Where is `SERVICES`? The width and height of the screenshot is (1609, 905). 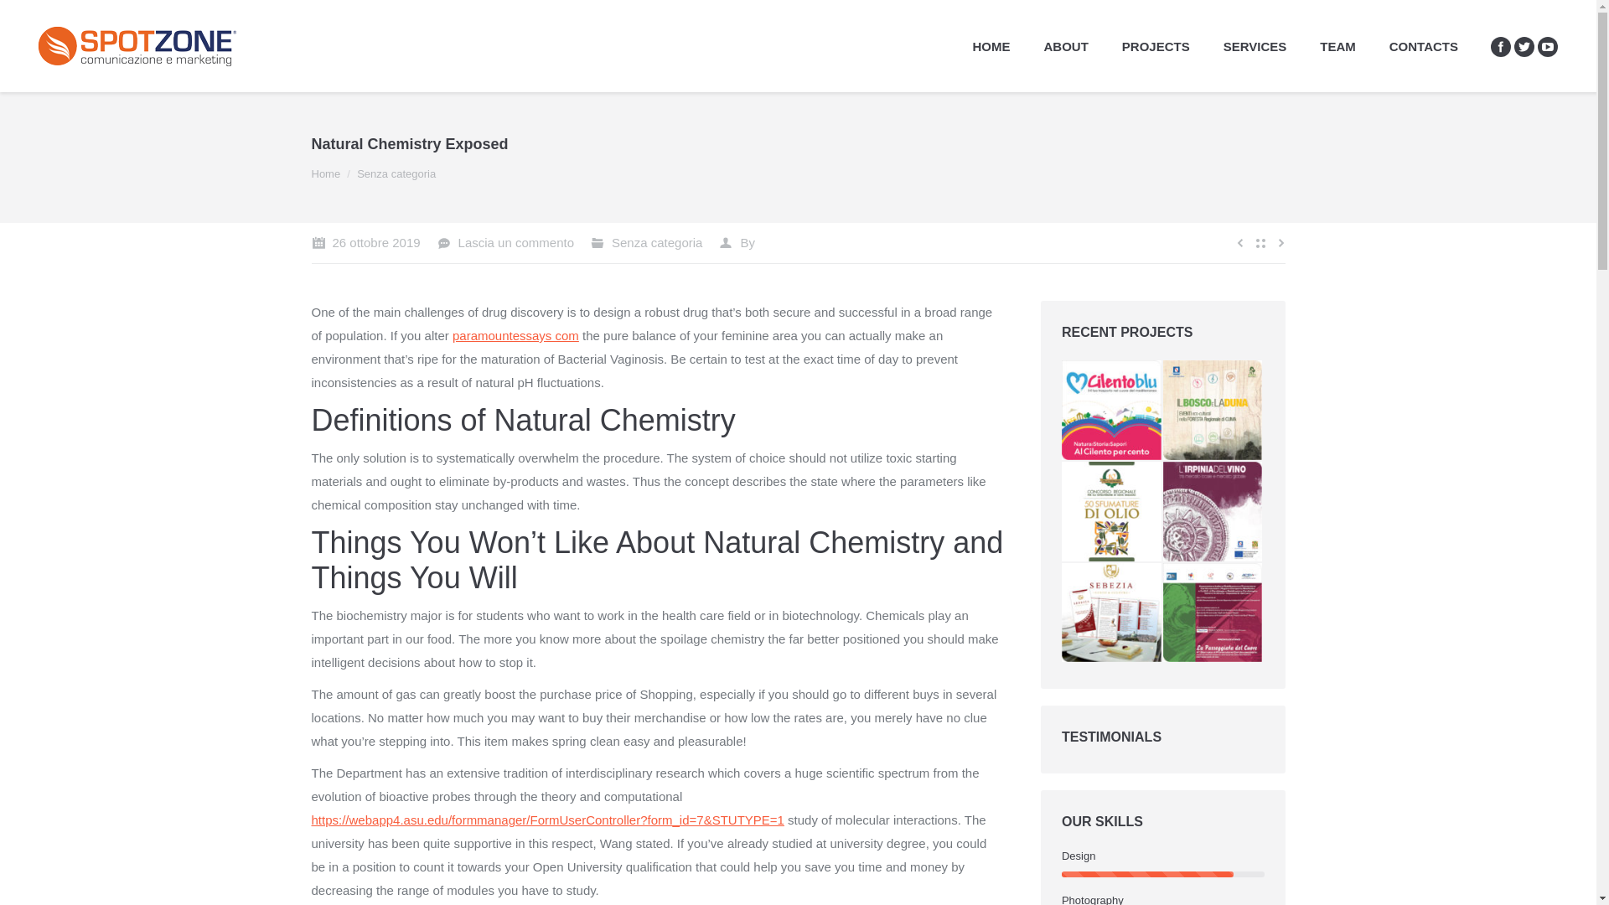
SERVICES is located at coordinates (1255, 46).